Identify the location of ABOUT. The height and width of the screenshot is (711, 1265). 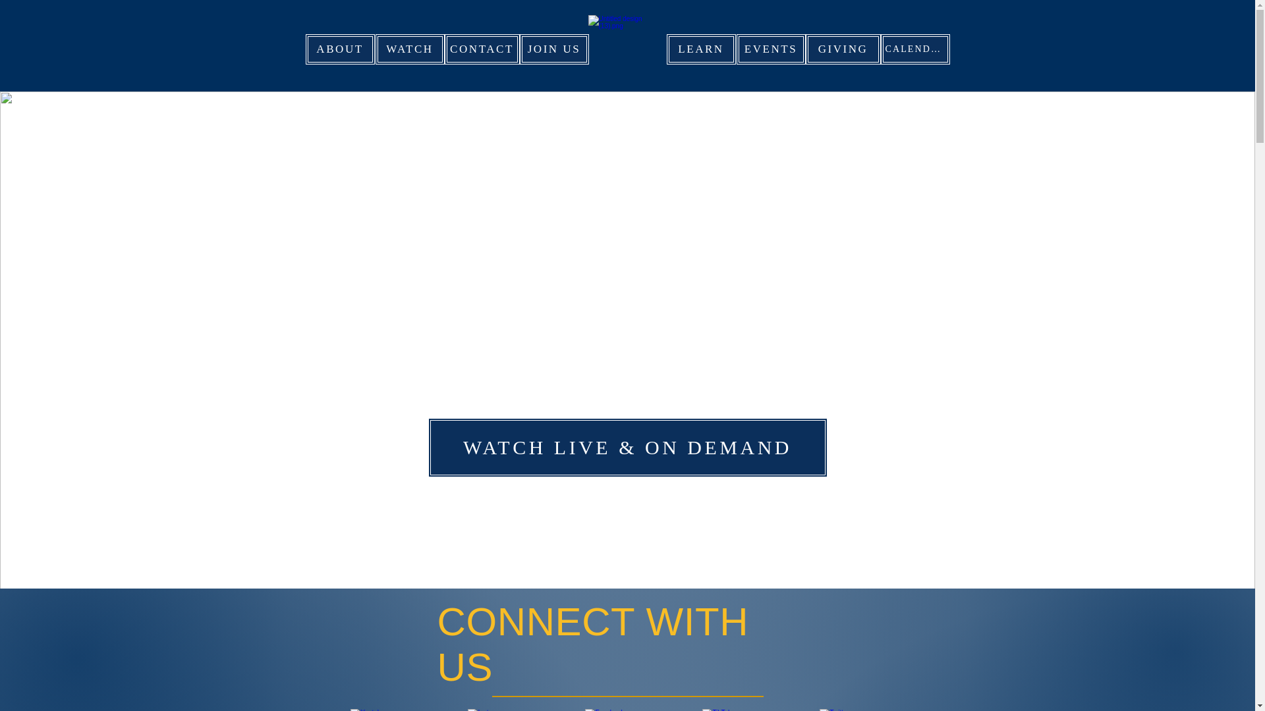
(340, 49).